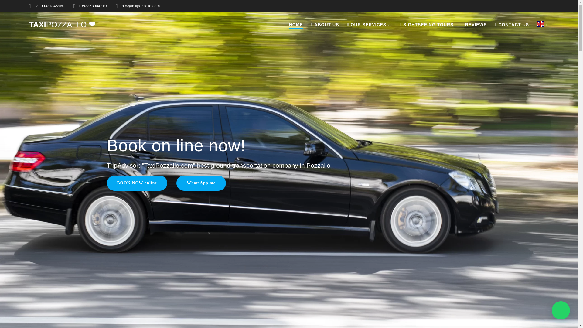  What do you see at coordinates (543, 25) in the screenshot?
I see `English` at bounding box center [543, 25].